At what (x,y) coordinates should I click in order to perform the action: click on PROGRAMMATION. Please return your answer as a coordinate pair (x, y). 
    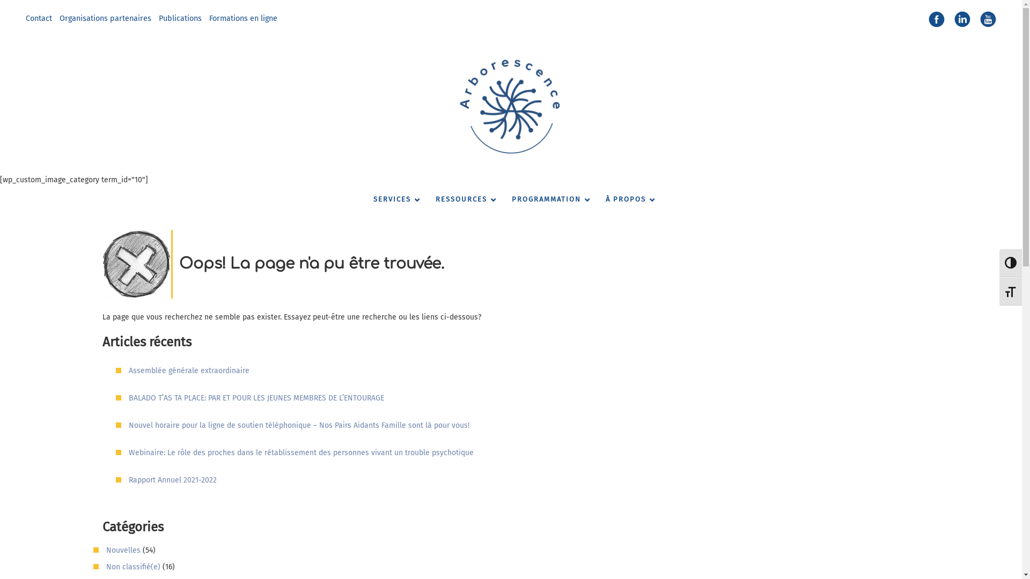
    Looking at the image, I should click on (548, 199).